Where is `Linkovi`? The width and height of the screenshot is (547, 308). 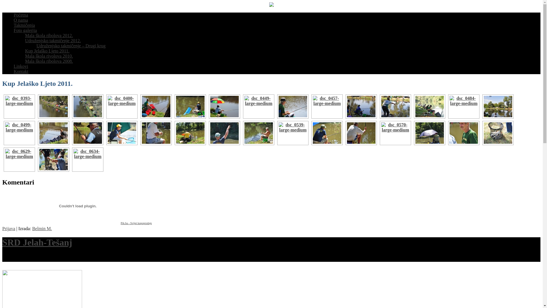
Linkovi is located at coordinates (21, 66).